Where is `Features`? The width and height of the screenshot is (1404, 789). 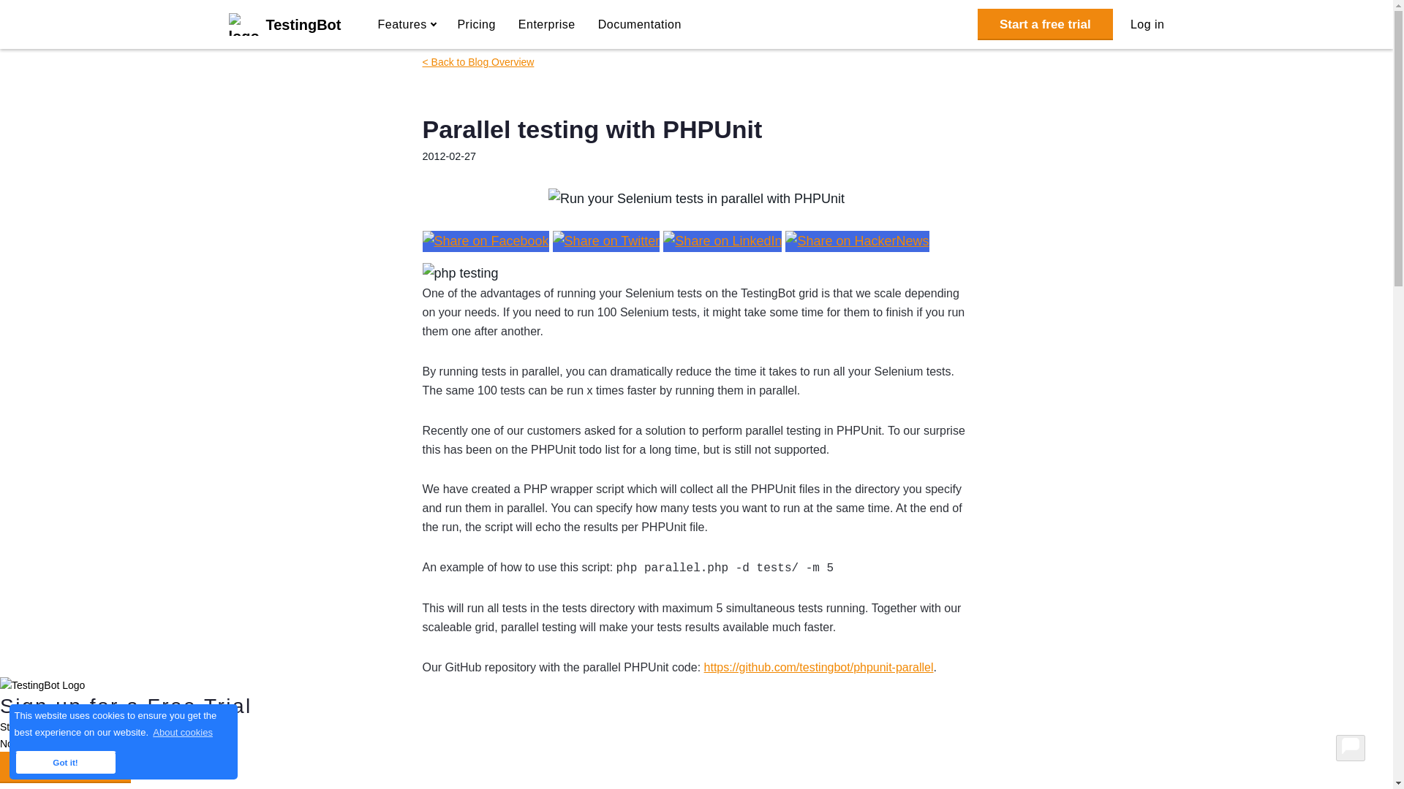 Features is located at coordinates (405, 27).